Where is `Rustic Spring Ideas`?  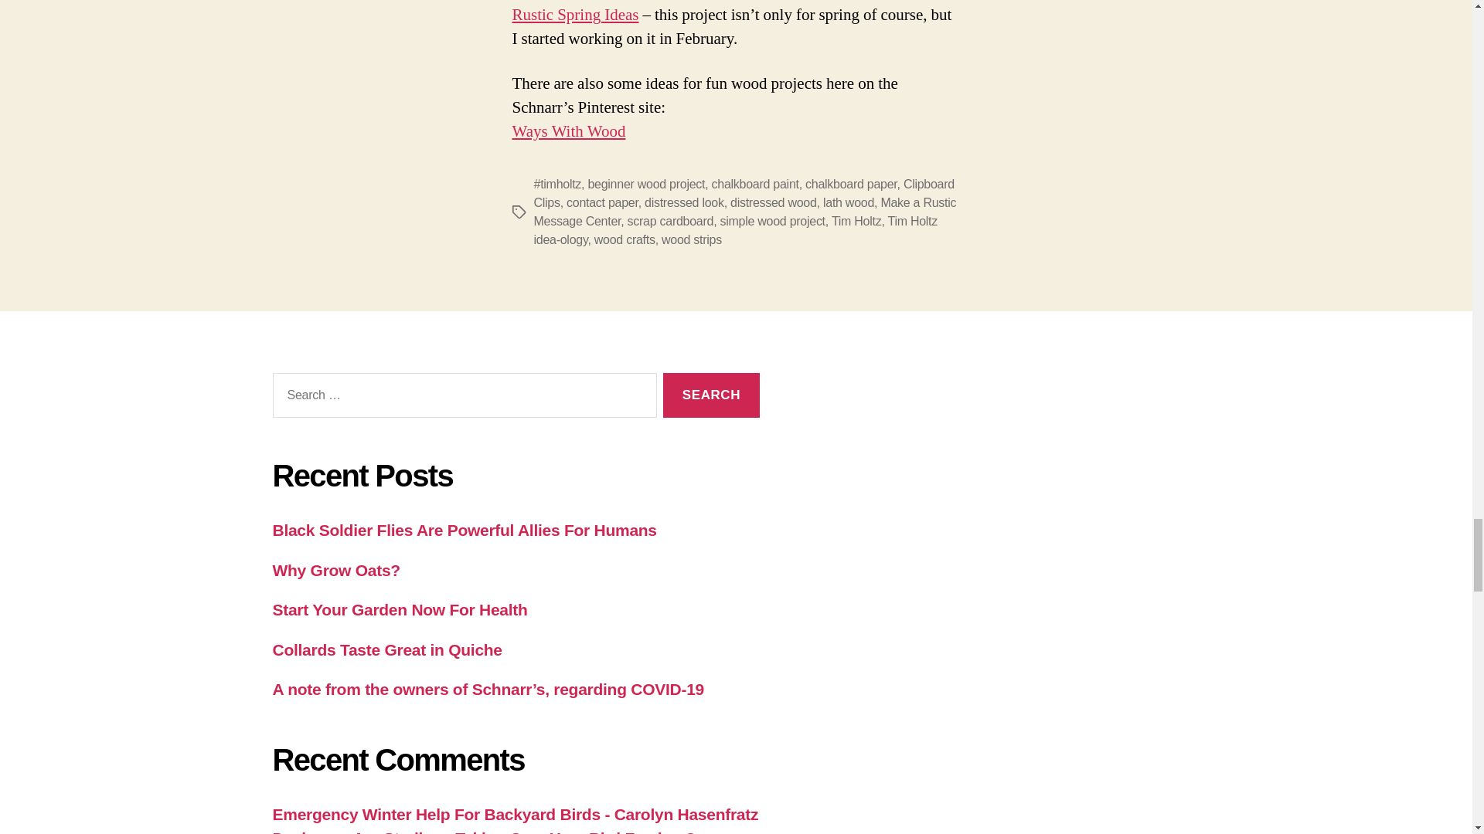 Rustic Spring Ideas is located at coordinates (575, 15).